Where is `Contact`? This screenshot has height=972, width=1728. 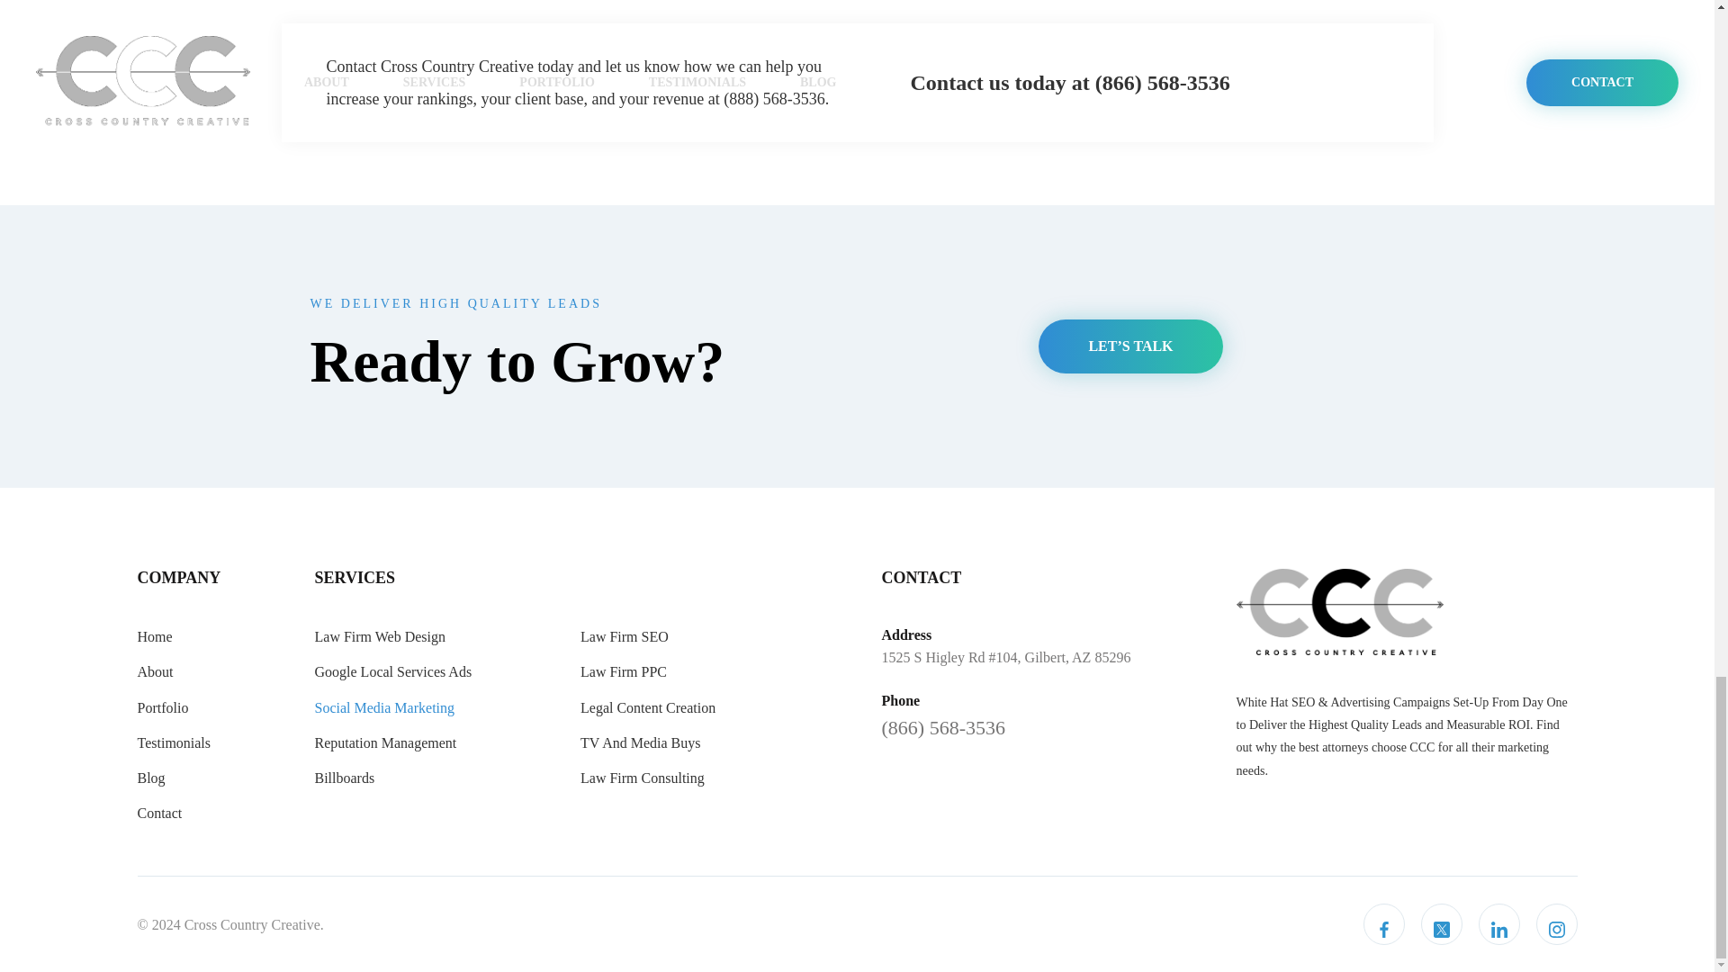
Contact is located at coordinates (158, 813).